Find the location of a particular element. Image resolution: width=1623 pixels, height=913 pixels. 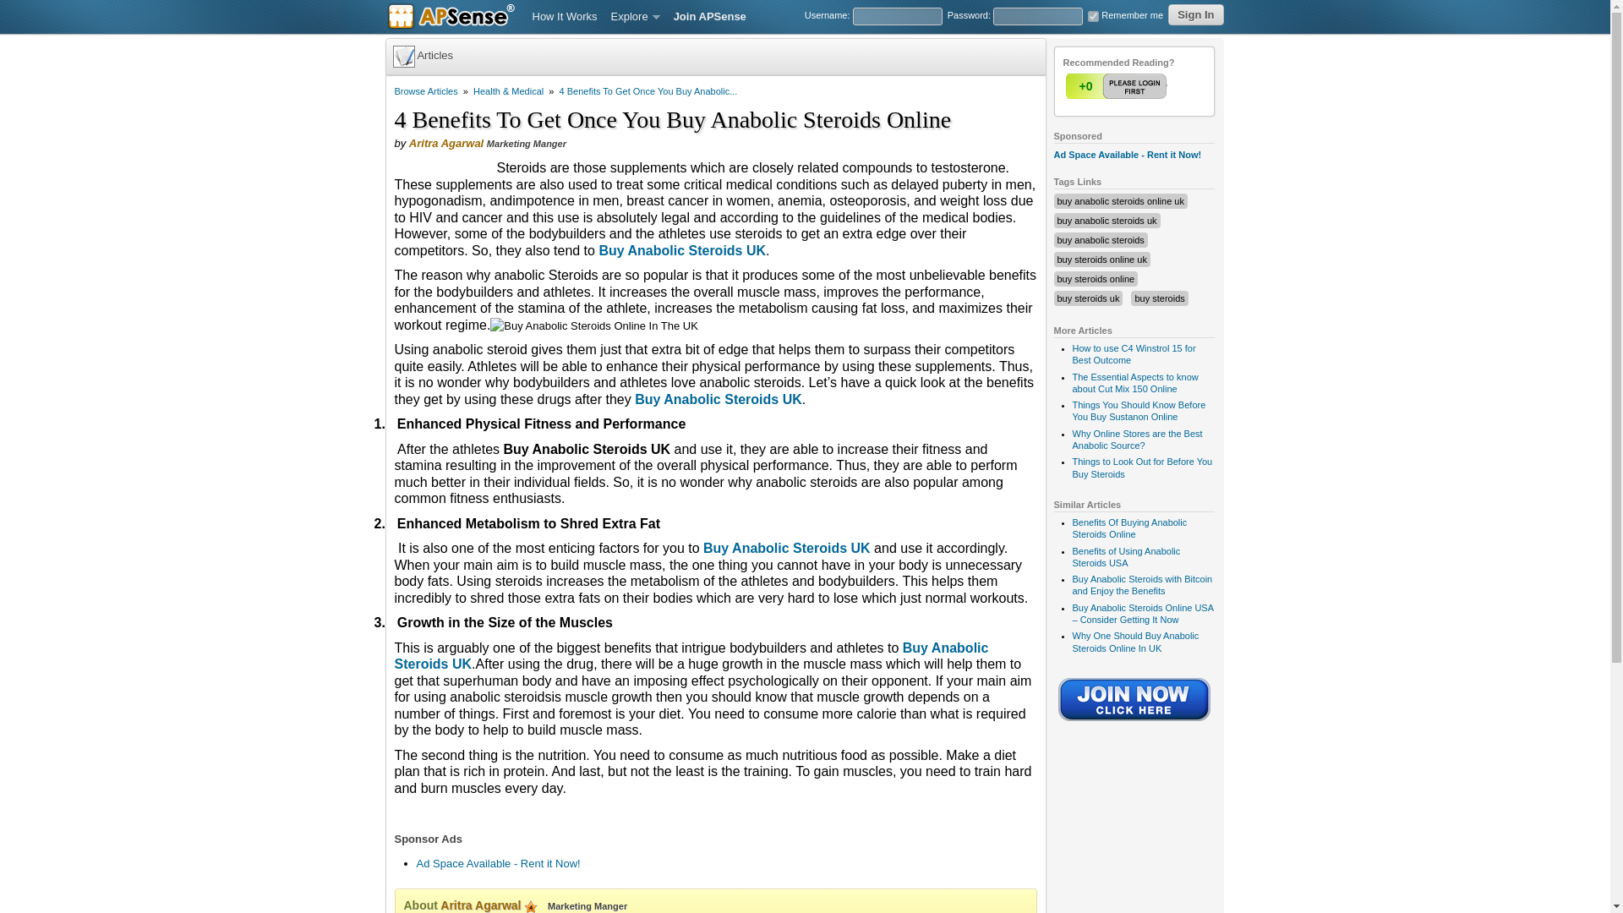

Things to Look Out for Before You Buy Steroids is located at coordinates (1141, 467).